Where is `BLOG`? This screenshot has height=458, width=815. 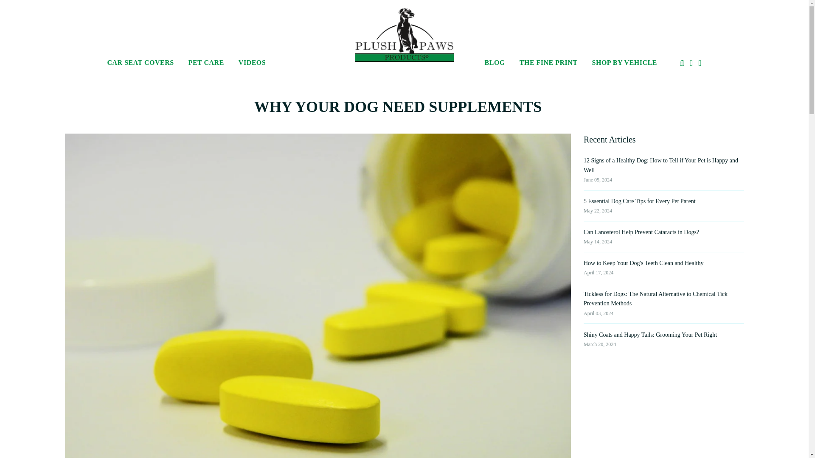
BLOG is located at coordinates (495, 59).